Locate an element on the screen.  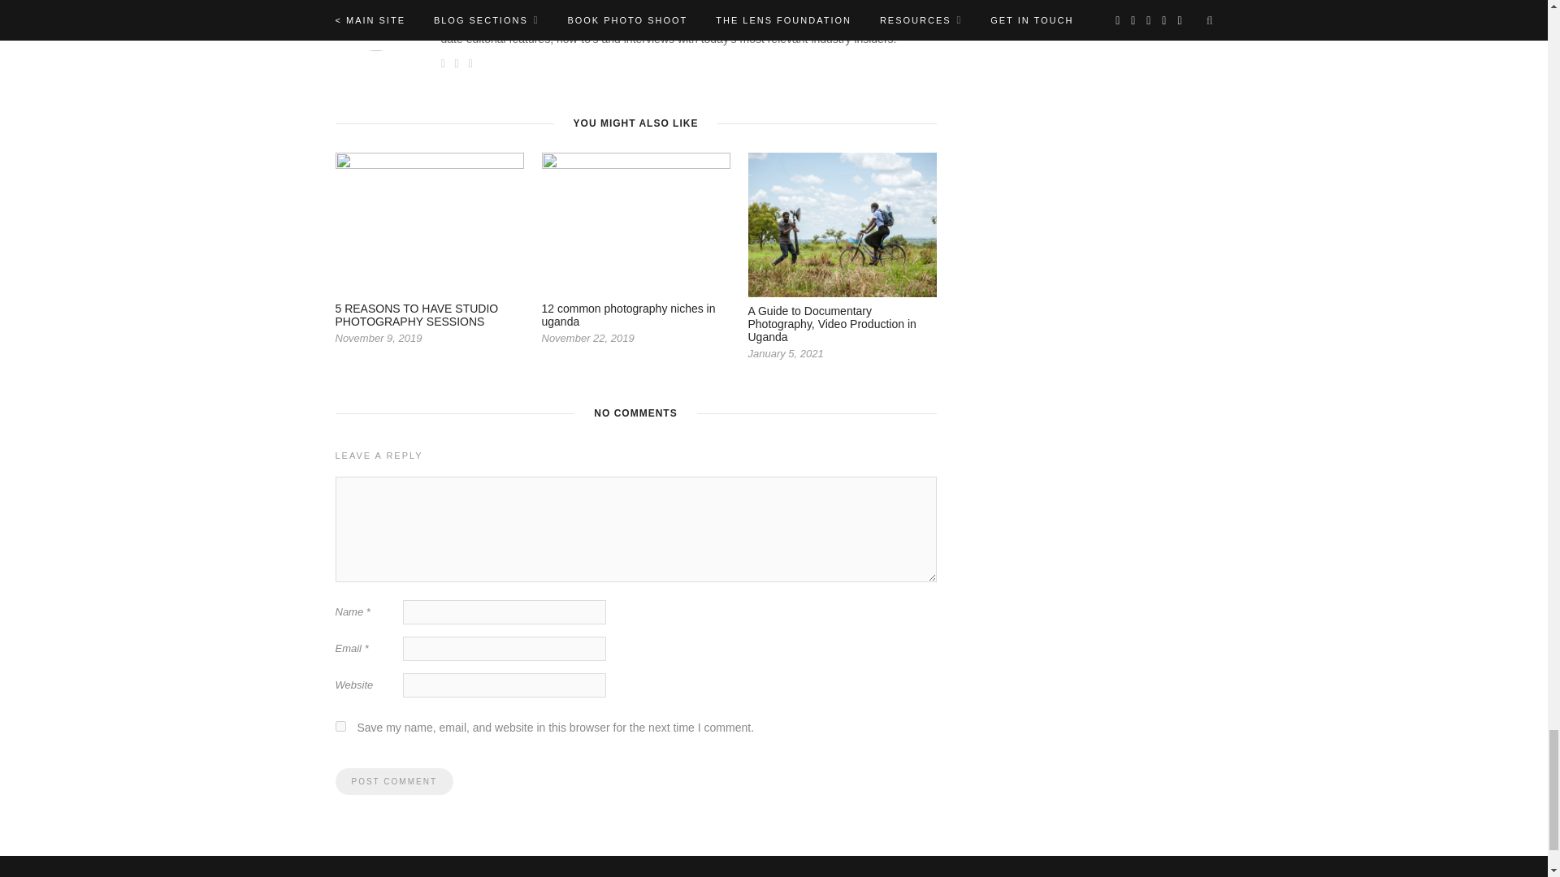
yes is located at coordinates (340, 726).